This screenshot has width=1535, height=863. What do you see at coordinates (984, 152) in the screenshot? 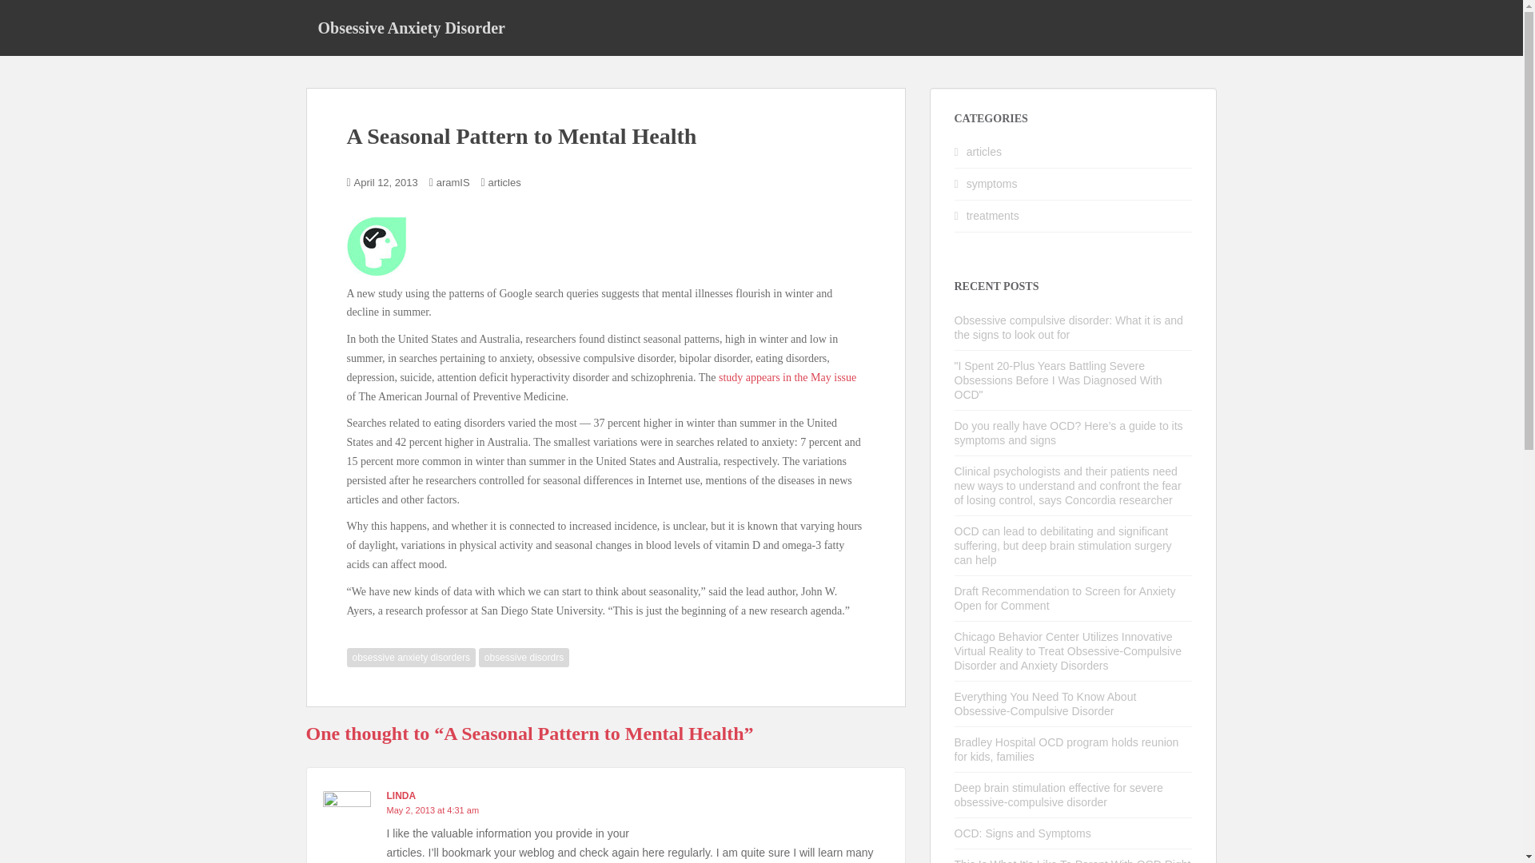
I see `articles` at bounding box center [984, 152].